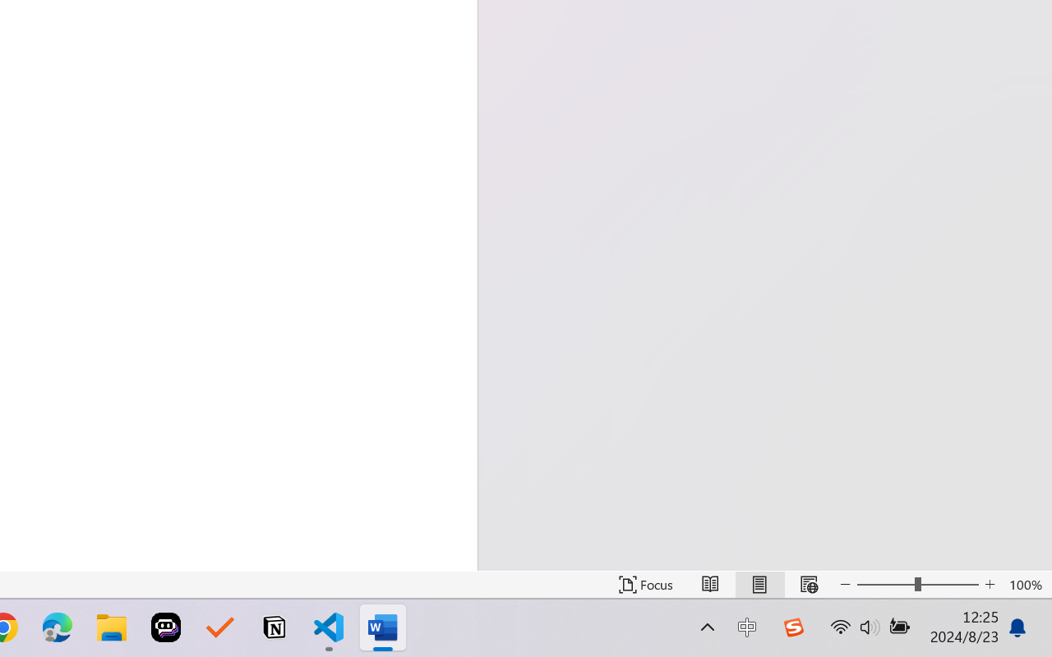 The image size is (1052, 657). I want to click on Zoom 100%, so click(1027, 585).